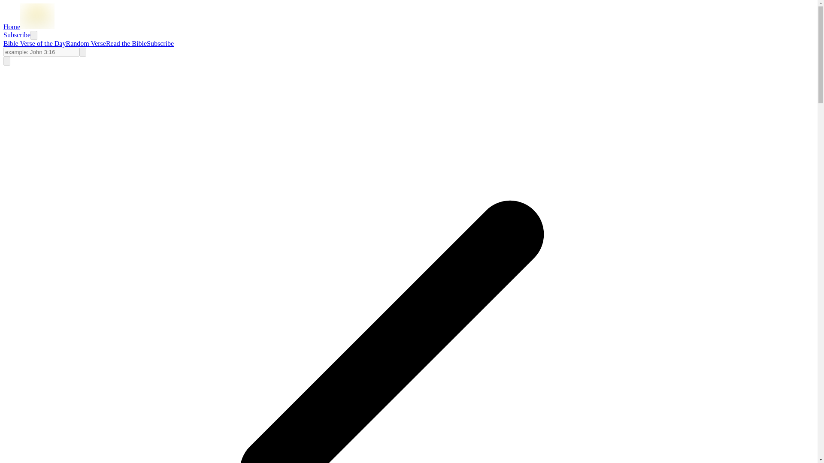 Image resolution: width=824 pixels, height=463 pixels. What do you see at coordinates (34, 43) in the screenshot?
I see `Bible Verse of the Day` at bounding box center [34, 43].